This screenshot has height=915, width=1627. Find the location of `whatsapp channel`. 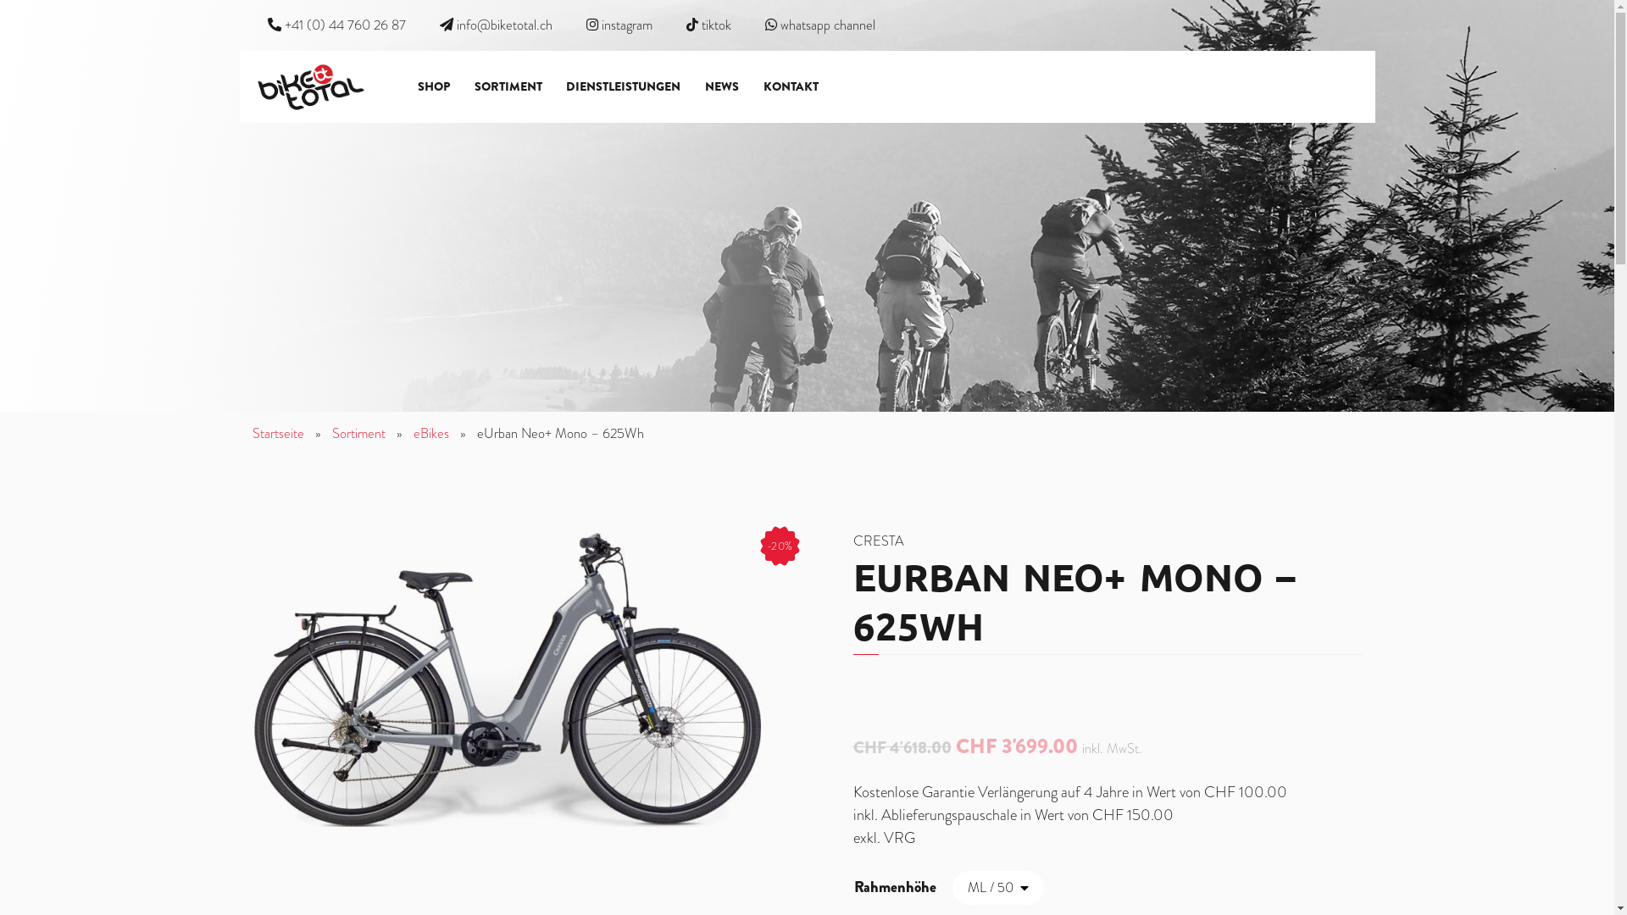

whatsapp channel is located at coordinates (819, 25).